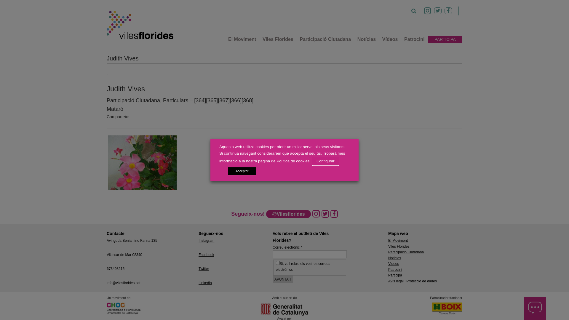  I want to click on Videos, so click(394, 264).